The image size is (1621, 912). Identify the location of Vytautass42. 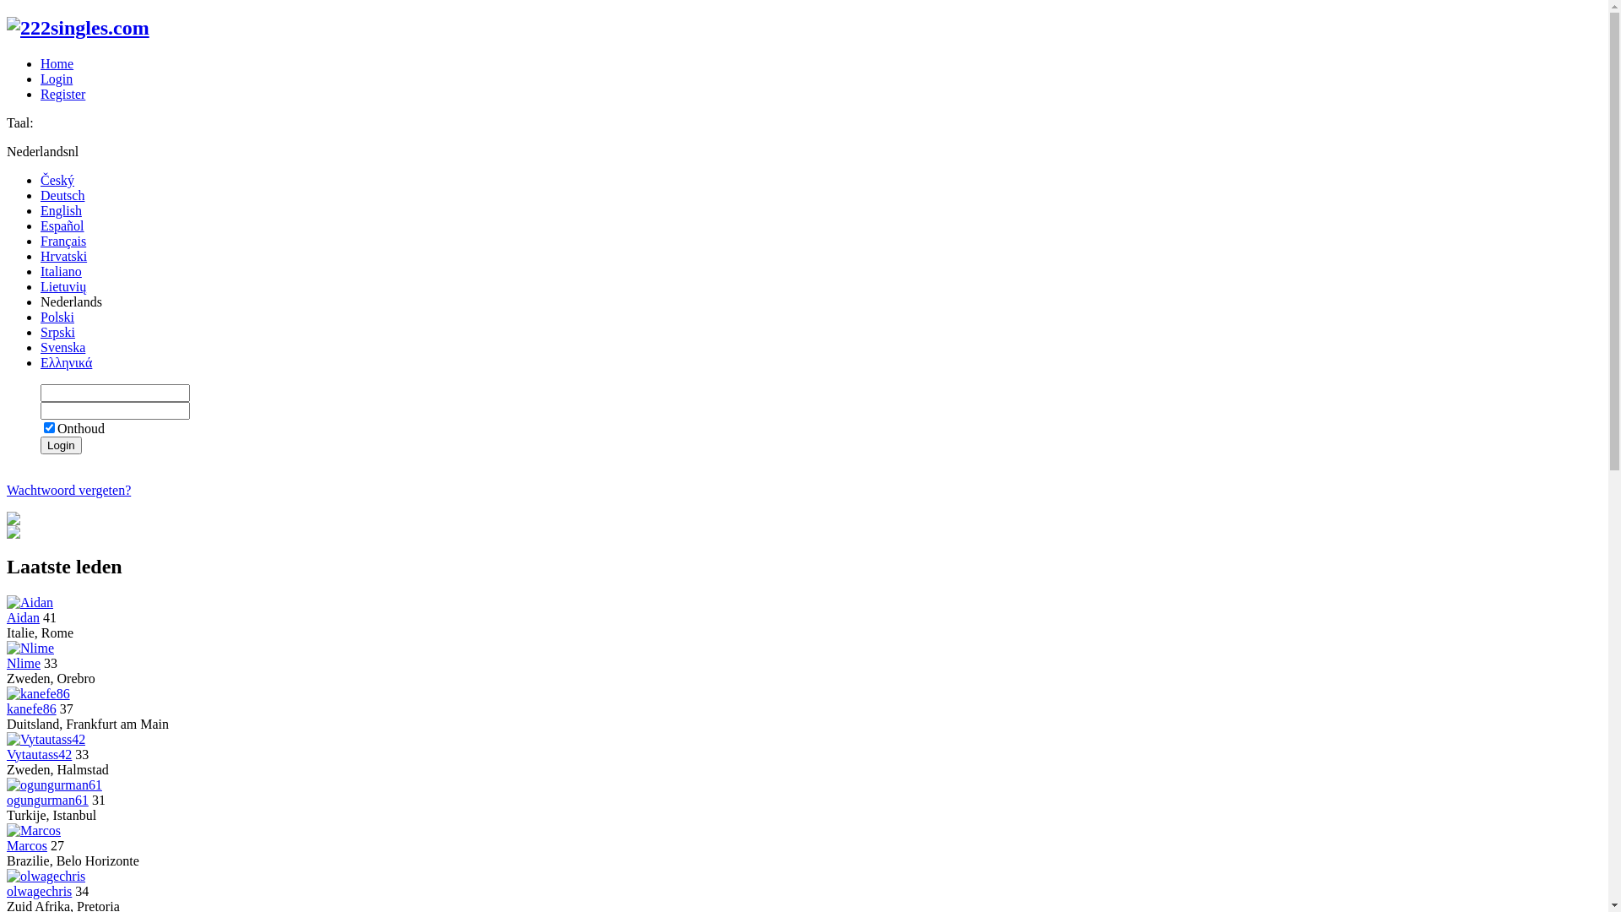
(46, 740).